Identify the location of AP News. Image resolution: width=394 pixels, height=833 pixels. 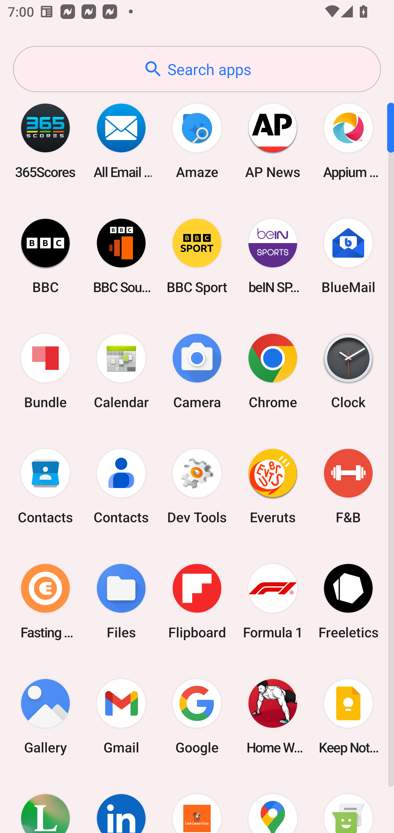
(273, 141).